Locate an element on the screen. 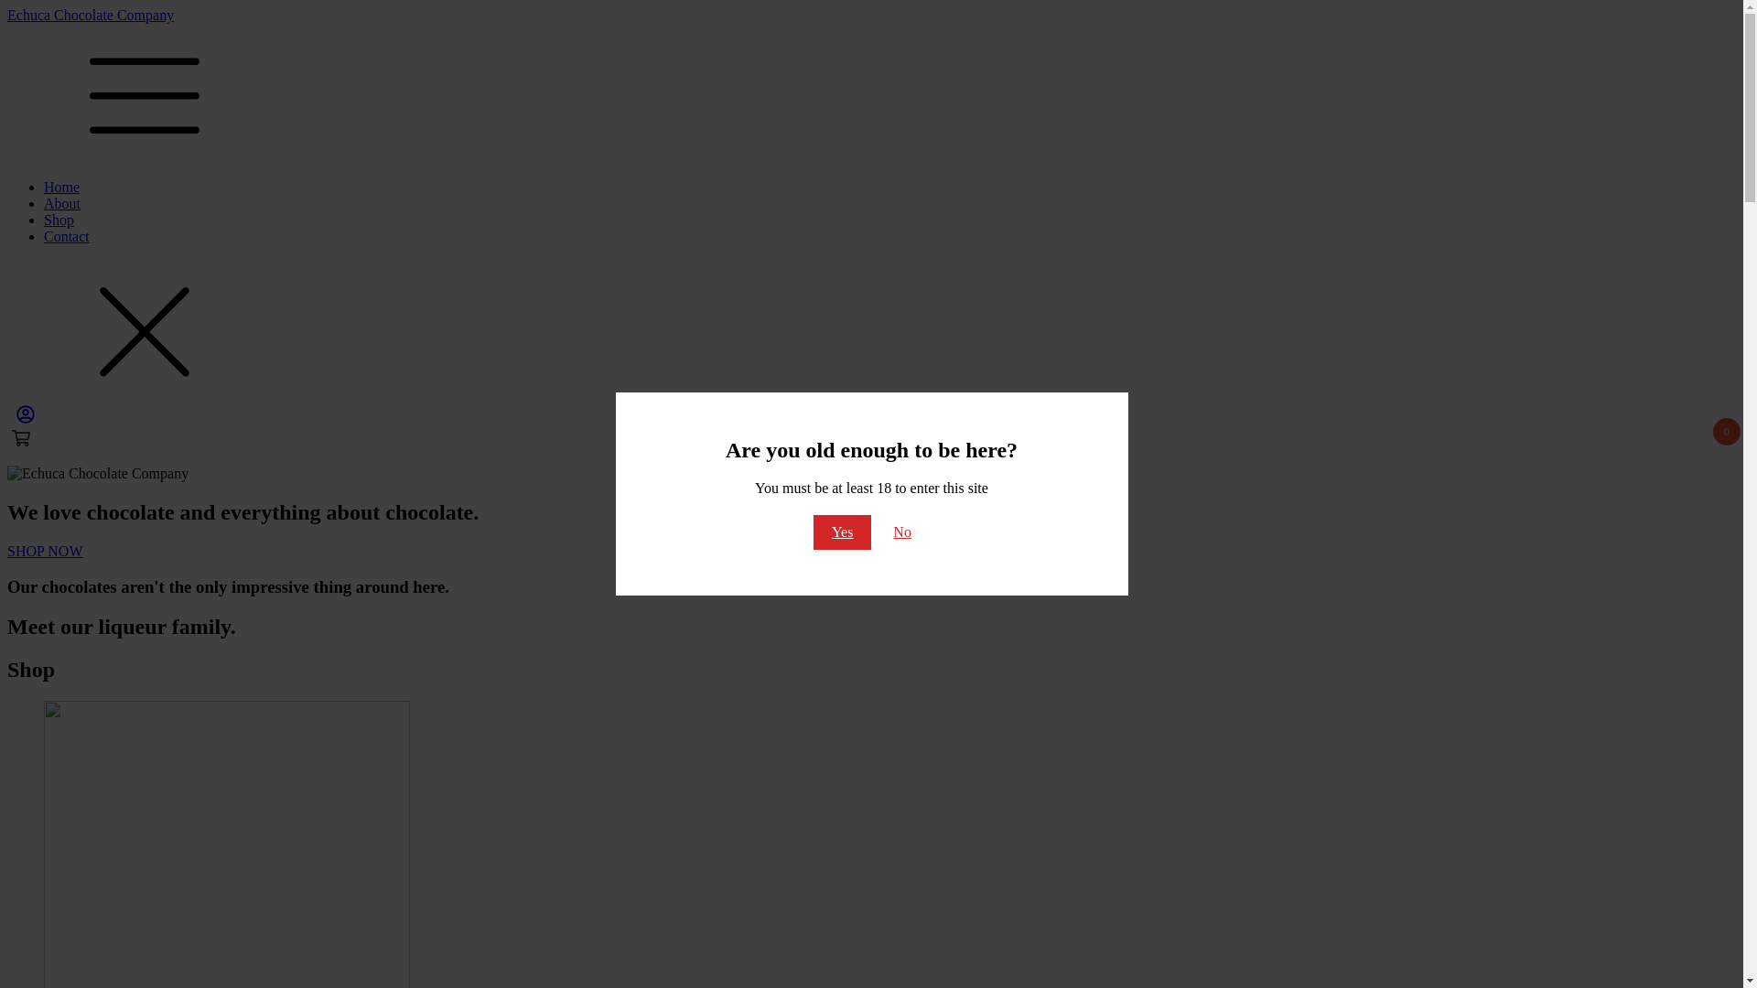  No is located at coordinates (902, 532).